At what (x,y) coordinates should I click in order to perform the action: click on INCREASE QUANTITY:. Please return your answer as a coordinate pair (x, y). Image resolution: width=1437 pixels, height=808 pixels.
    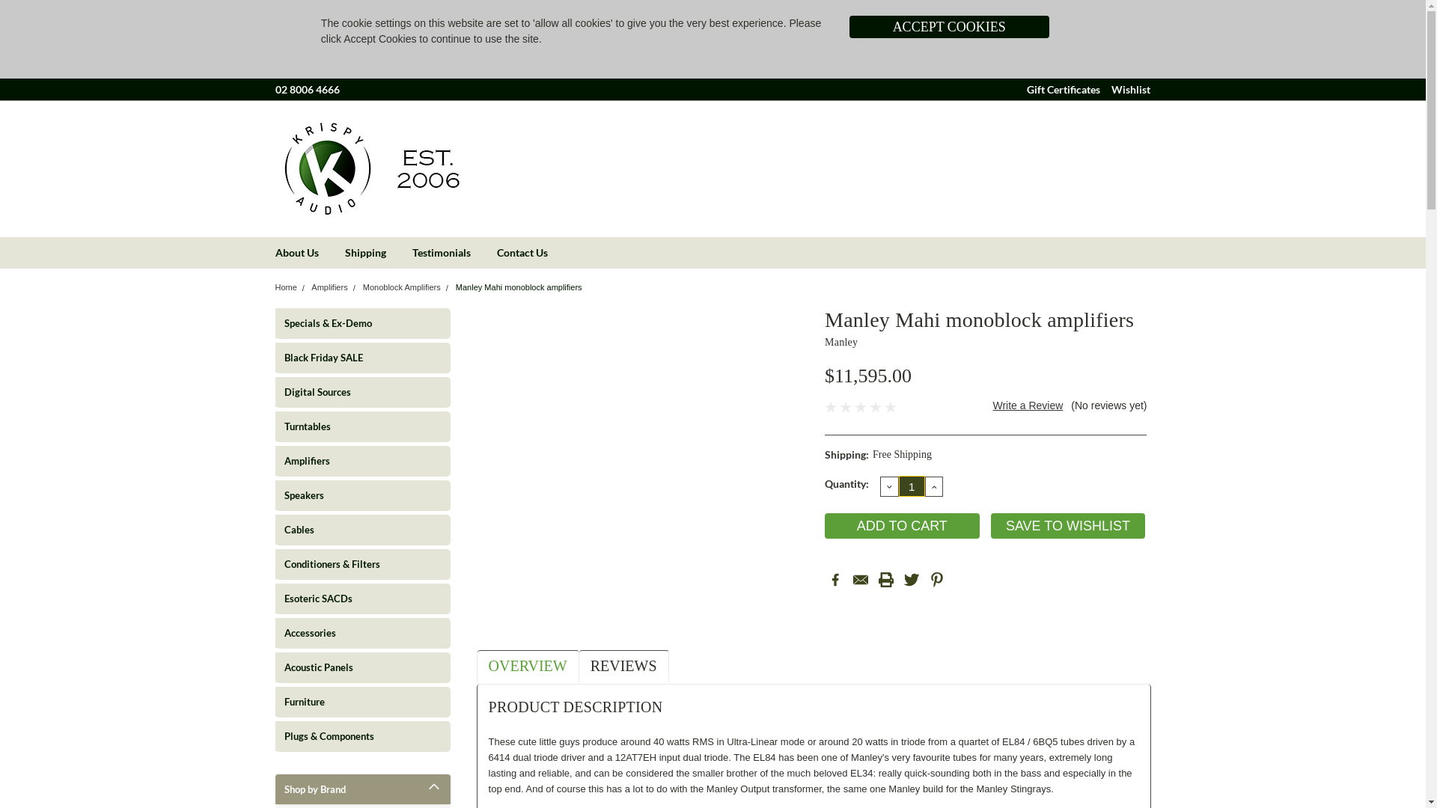
    Looking at the image, I should click on (934, 487).